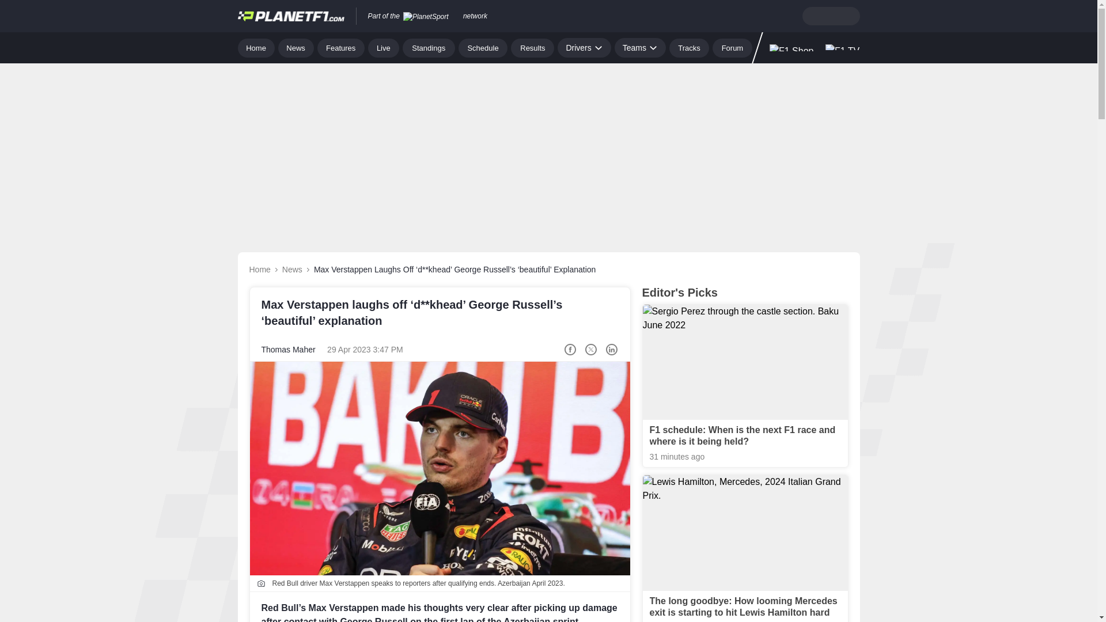 The height and width of the screenshot is (622, 1106). What do you see at coordinates (384, 47) in the screenshot?
I see `Live` at bounding box center [384, 47].